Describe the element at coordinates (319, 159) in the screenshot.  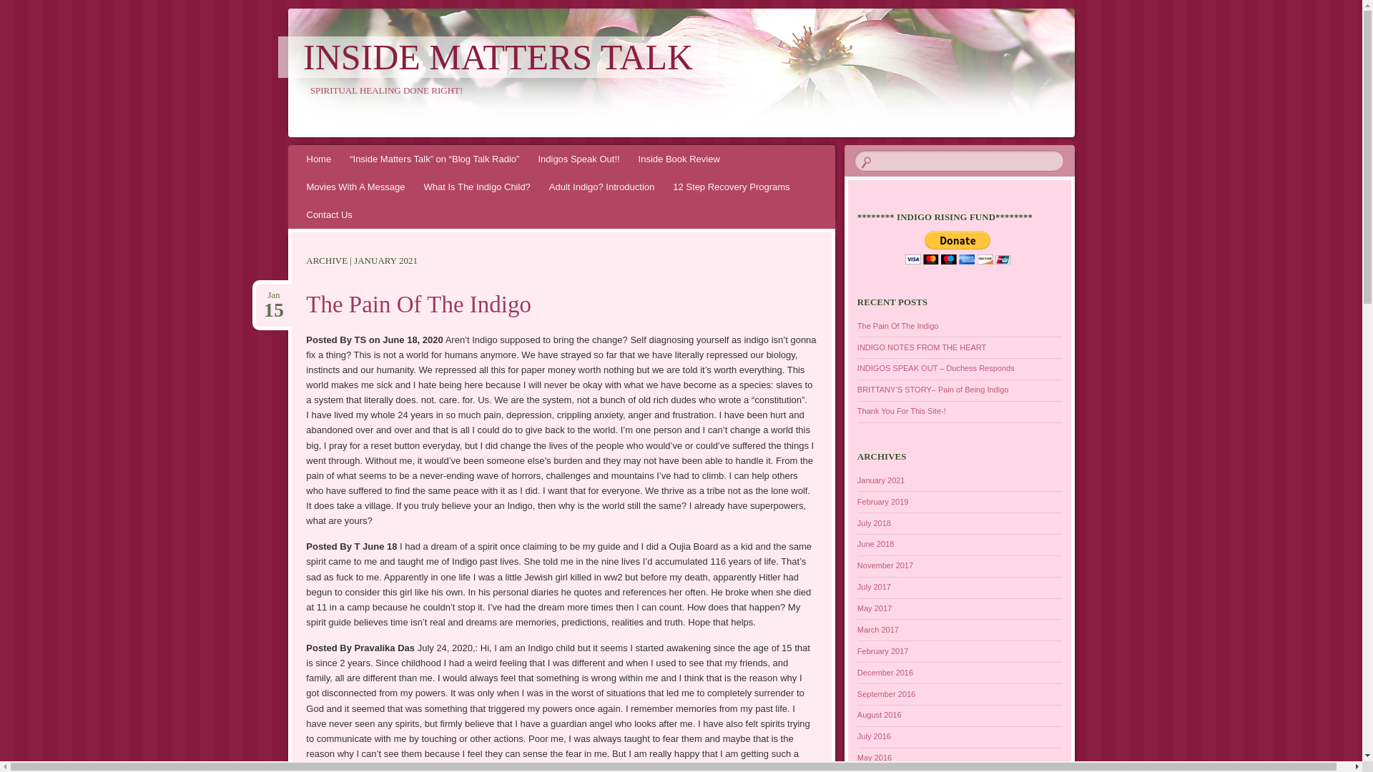
I see `Home` at that location.